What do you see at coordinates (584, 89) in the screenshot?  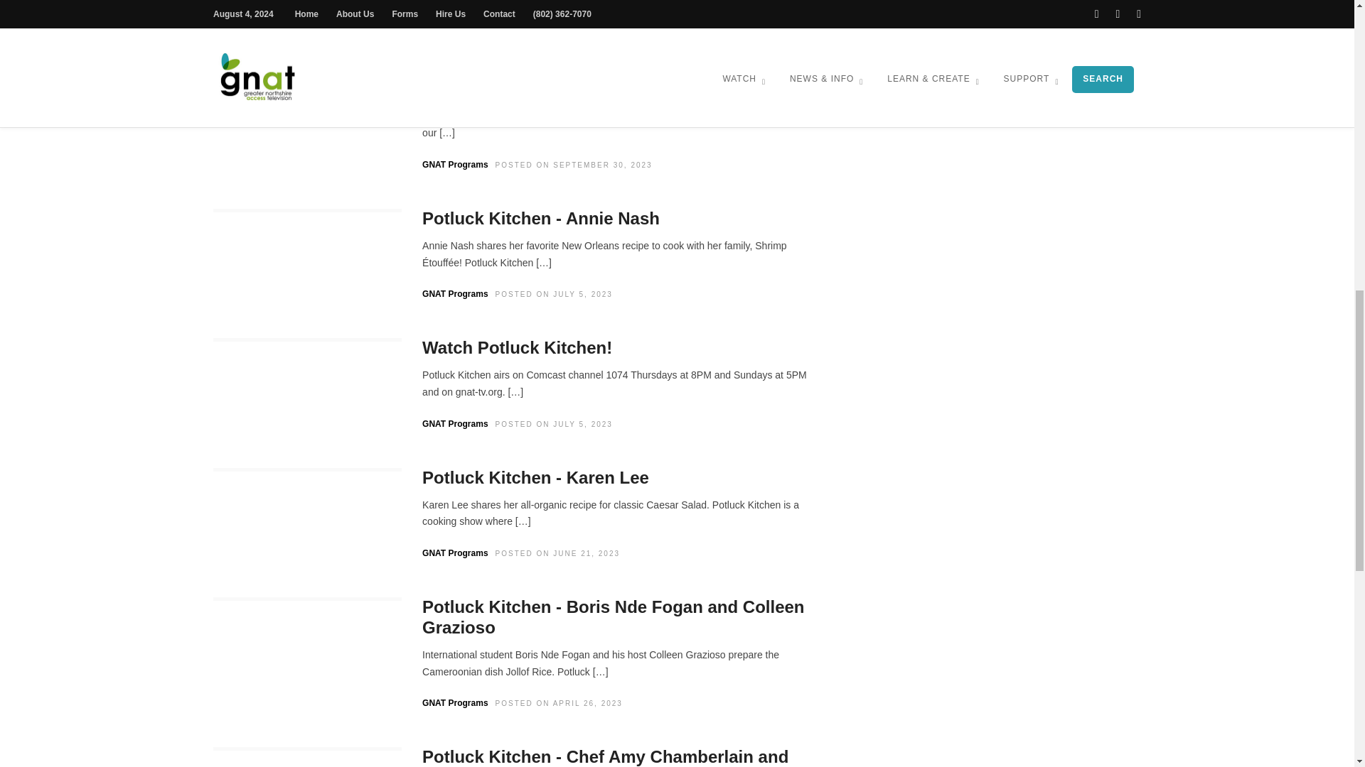 I see `Sign Up To Host Potluck Kitchen Today!` at bounding box center [584, 89].